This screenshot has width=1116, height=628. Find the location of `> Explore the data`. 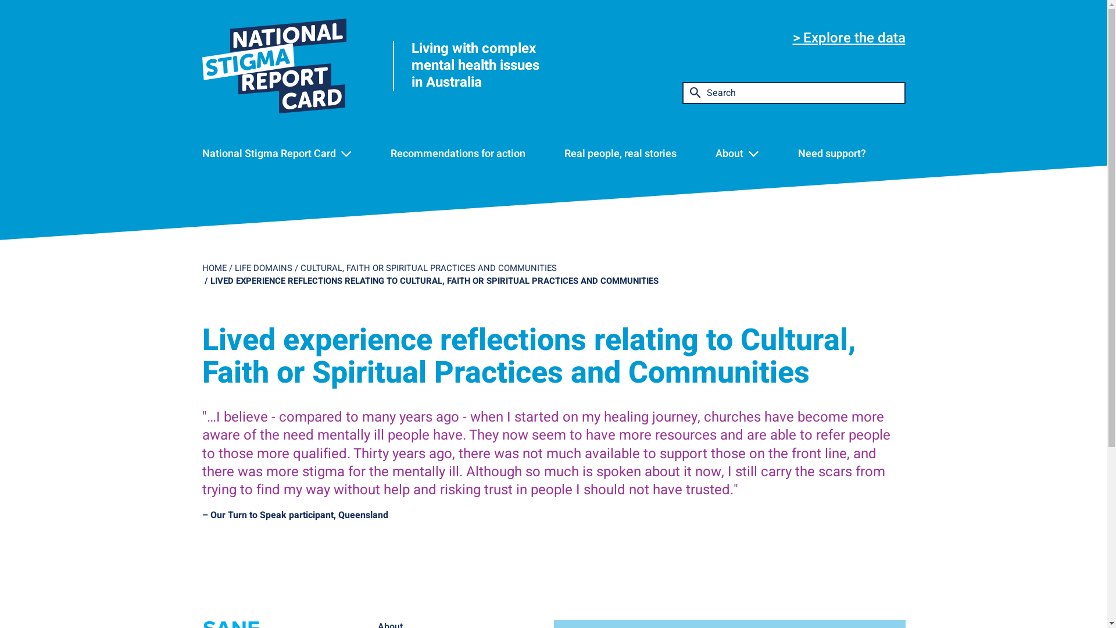

> Explore the data is located at coordinates (849, 38).